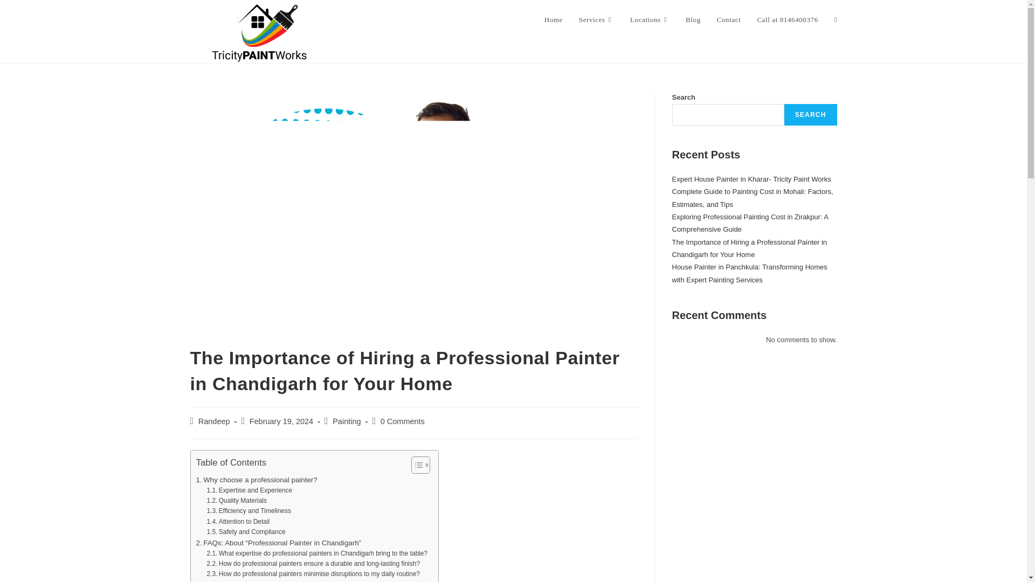 Image resolution: width=1035 pixels, height=582 pixels. What do you see at coordinates (596, 20) in the screenshot?
I see `Services` at bounding box center [596, 20].